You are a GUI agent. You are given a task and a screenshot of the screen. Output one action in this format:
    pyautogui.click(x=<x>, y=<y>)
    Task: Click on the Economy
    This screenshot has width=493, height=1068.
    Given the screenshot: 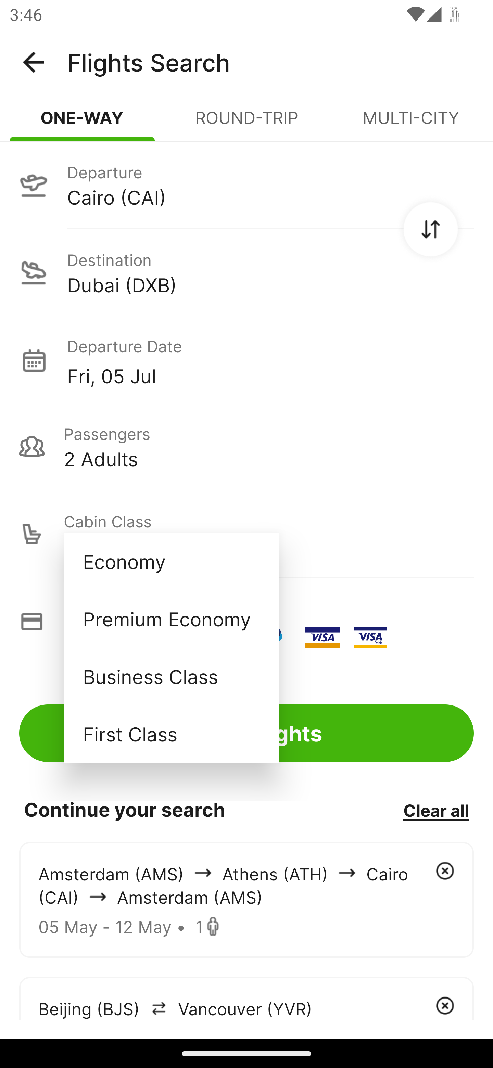 What is the action you would take?
    pyautogui.click(x=171, y=561)
    